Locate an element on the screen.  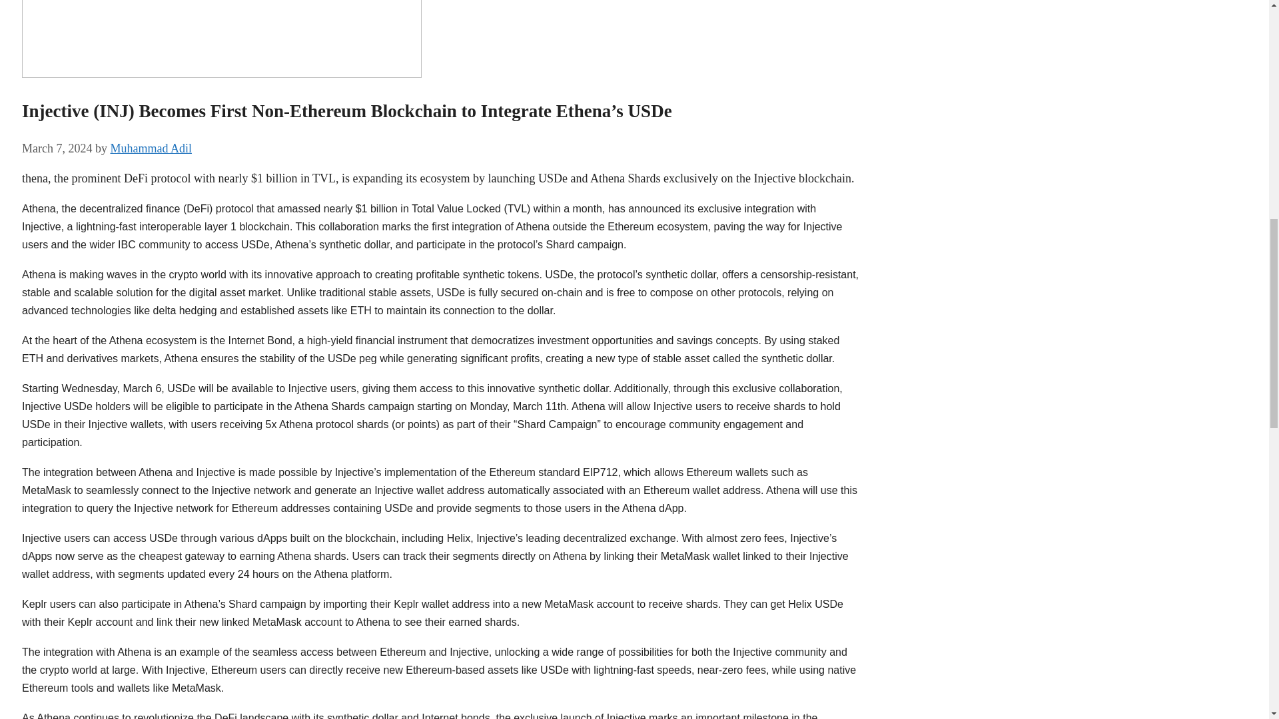
Scroll back to top is located at coordinates (1236, 632).